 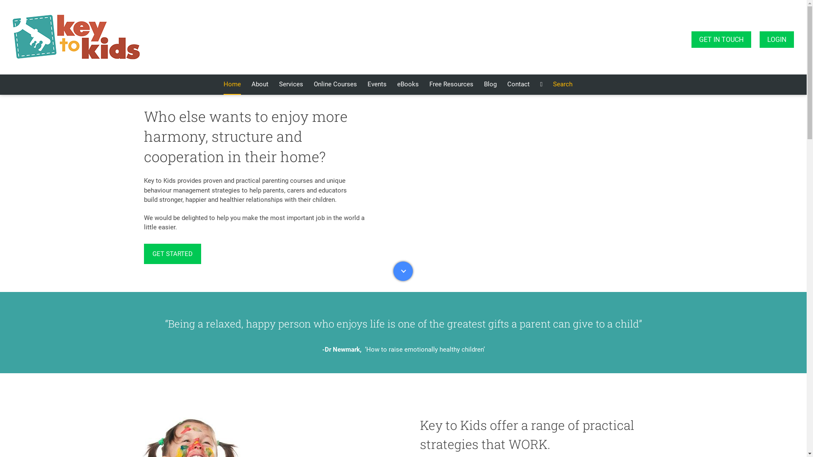 I want to click on Online Courses, so click(x=335, y=85).